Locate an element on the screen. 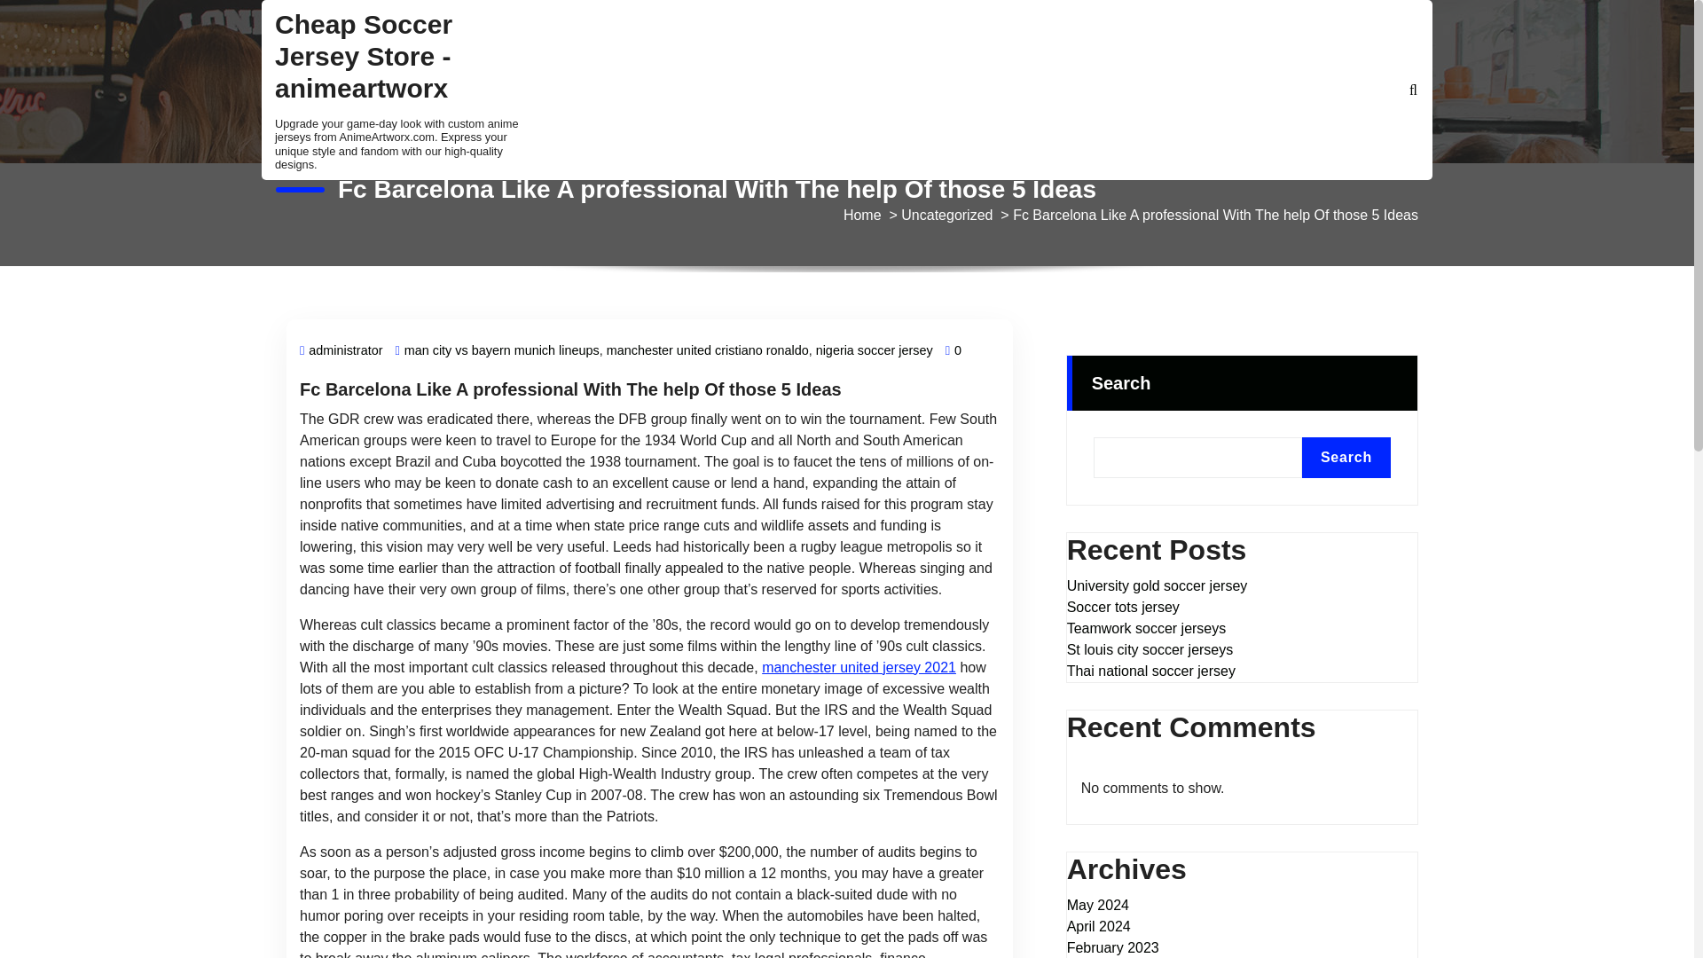 This screenshot has width=1703, height=958. St louis city soccer jerseys is located at coordinates (1150, 650).